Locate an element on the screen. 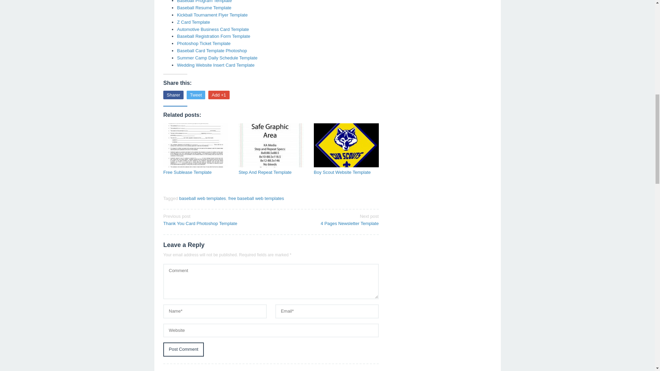  Free Sublease Template is located at coordinates (196, 172).